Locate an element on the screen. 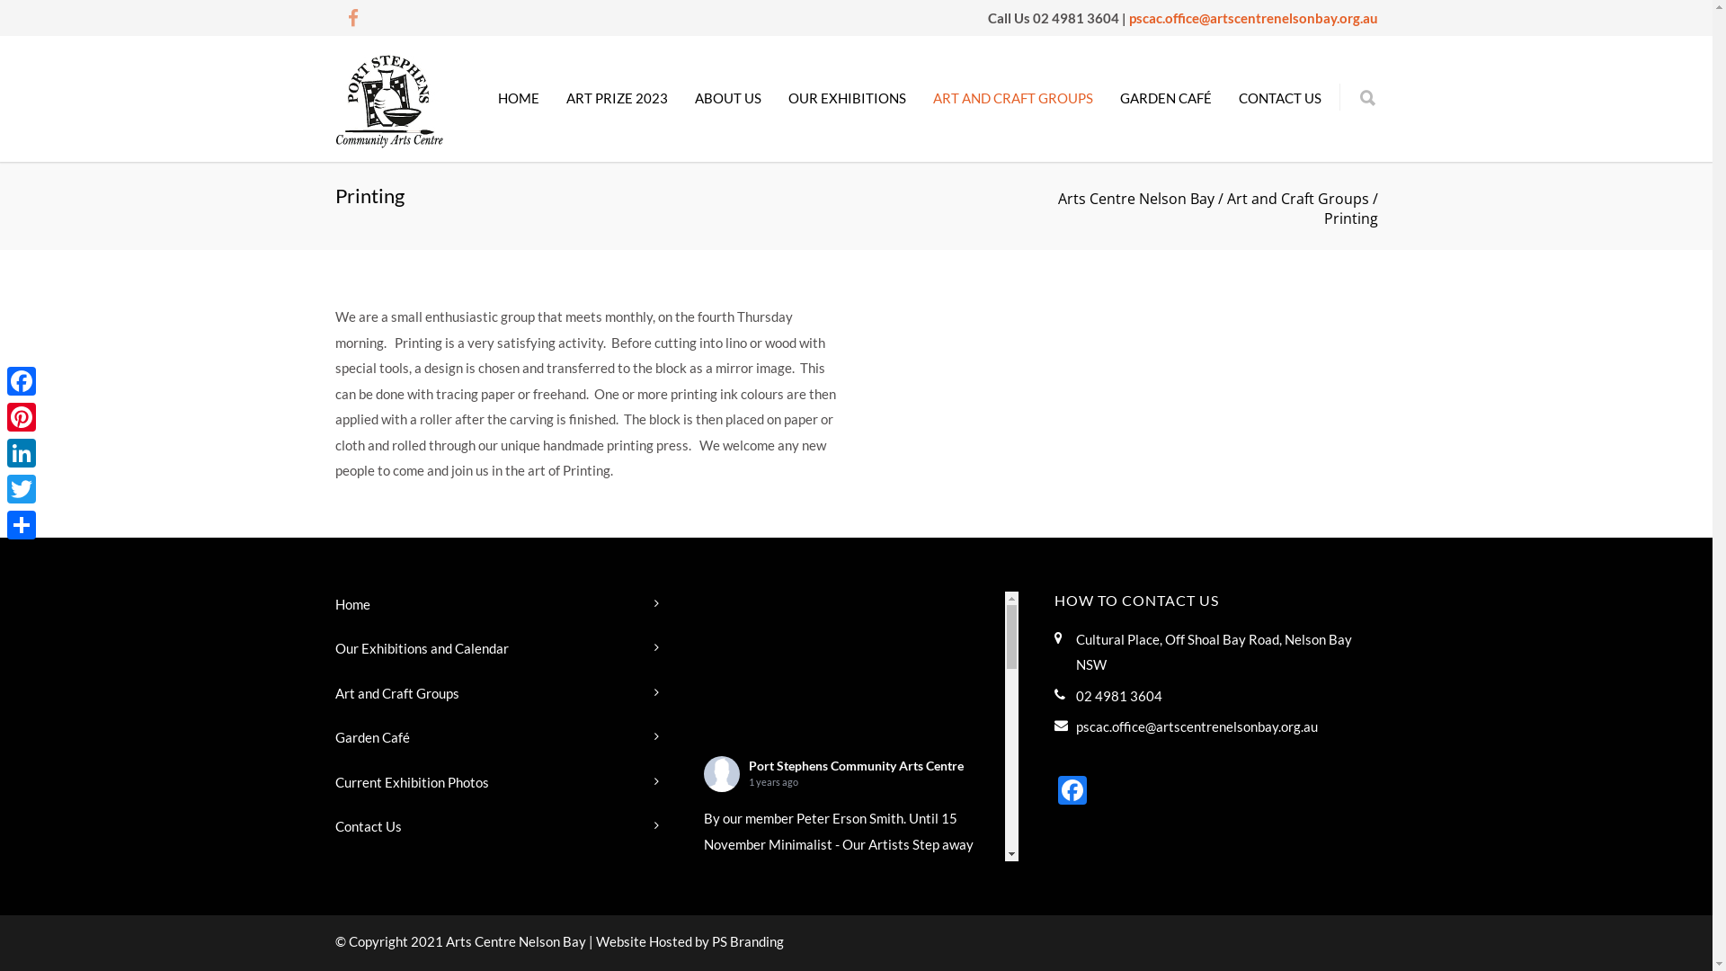 The image size is (1726, 971). Art and Craft Groups is located at coordinates (1297, 199).